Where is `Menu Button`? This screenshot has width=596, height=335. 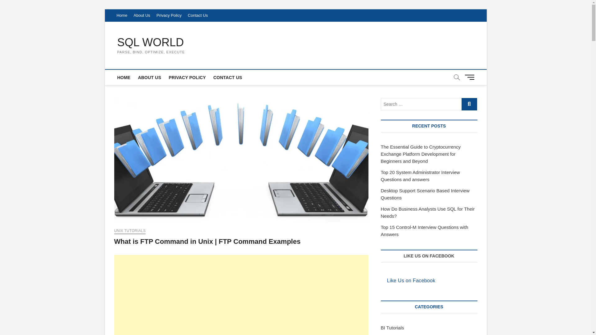 Menu Button is located at coordinates (471, 77).